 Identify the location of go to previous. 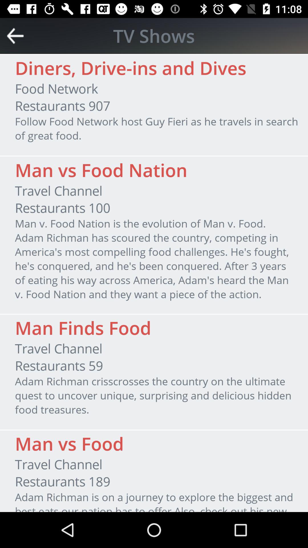
(15, 36).